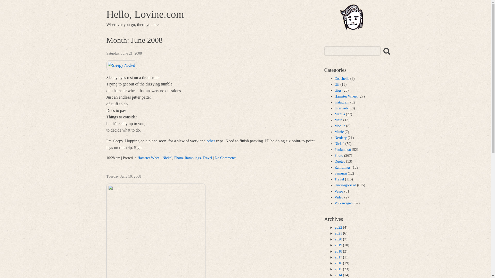 This screenshot has width=495, height=278. Describe the element at coordinates (338, 90) in the screenshot. I see `Gigs` at that location.